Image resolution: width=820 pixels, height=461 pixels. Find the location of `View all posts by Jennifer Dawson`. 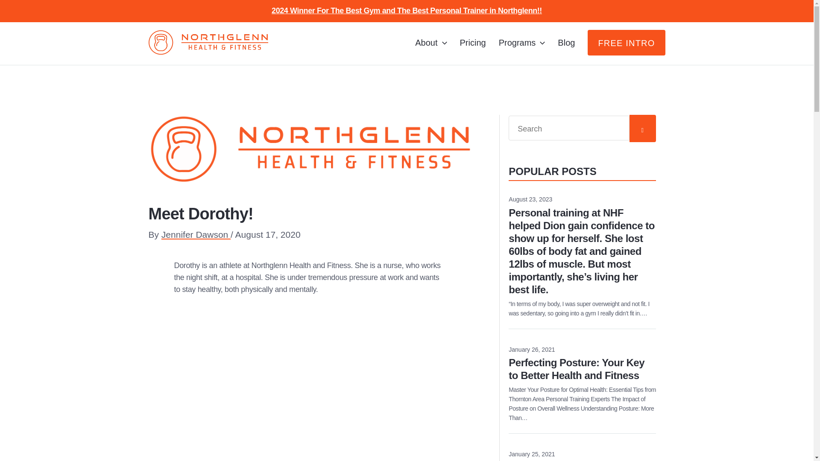

View all posts by Jennifer Dawson is located at coordinates (196, 234).